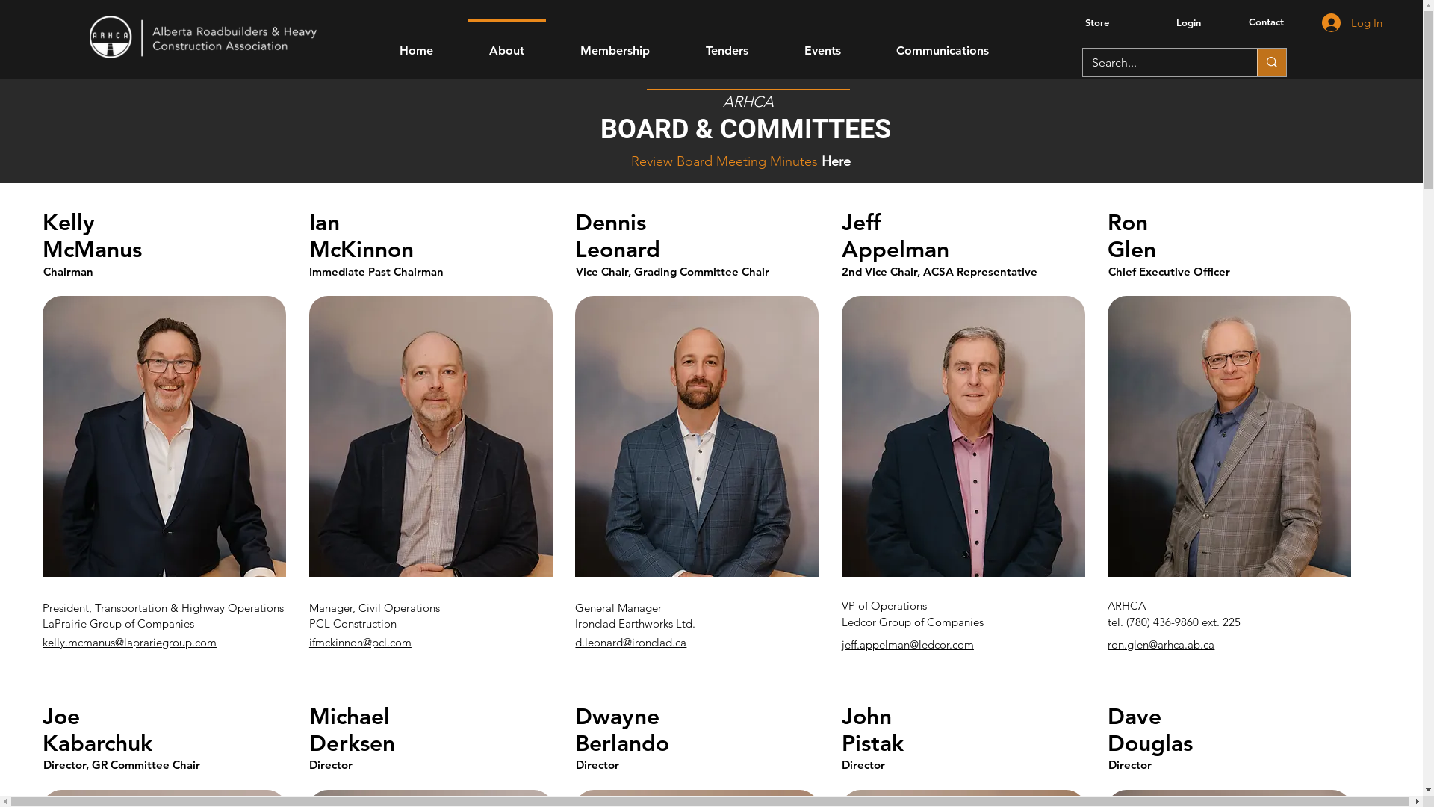 This screenshot has height=807, width=1434. Describe the element at coordinates (727, 43) in the screenshot. I see `Tenders` at that location.